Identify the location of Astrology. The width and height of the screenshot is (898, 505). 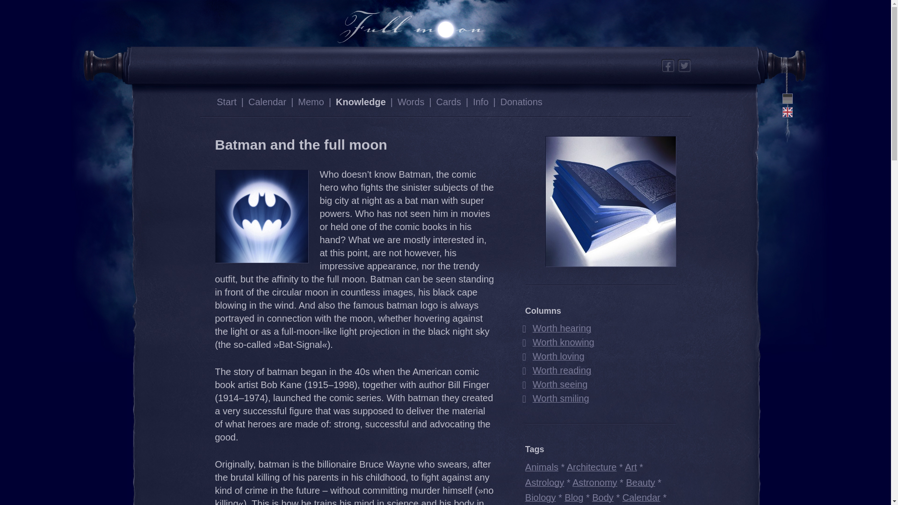
(544, 482).